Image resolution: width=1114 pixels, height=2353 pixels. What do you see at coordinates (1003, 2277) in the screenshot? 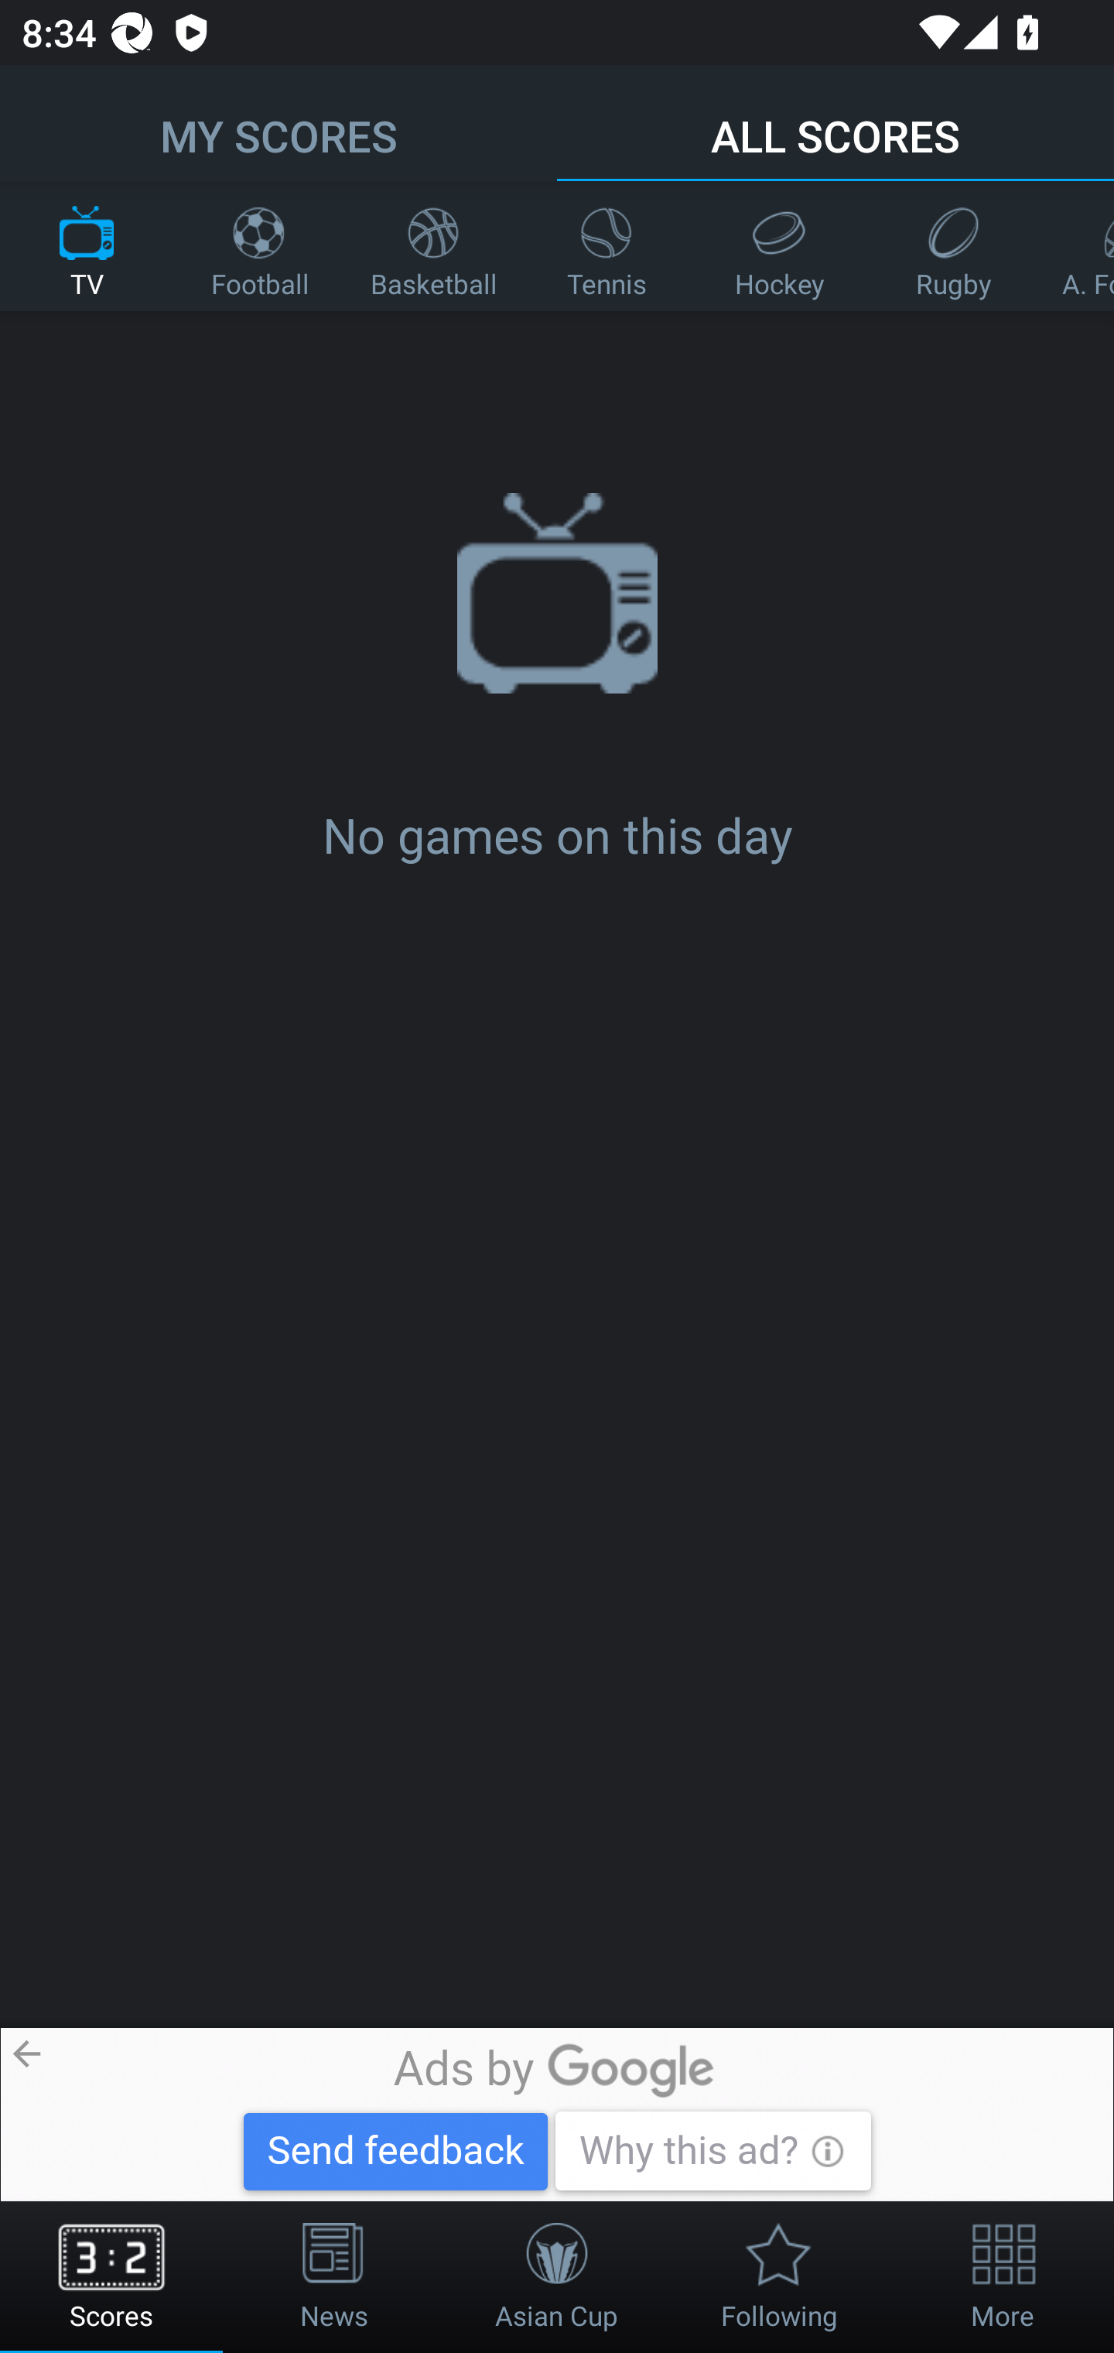
I see `More` at bounding box center [1003, 2277].